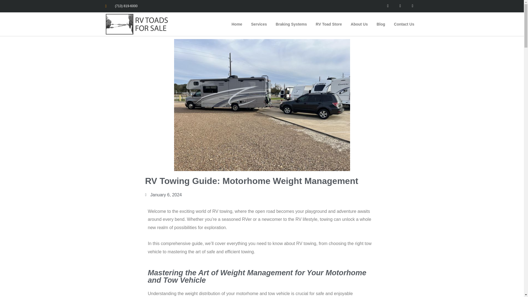 The height and width of the screenshot is (297, 528). What do you see at coordinates (381, 24) in the screenshot?
I see `Blog` at bounding box center [381, 24].